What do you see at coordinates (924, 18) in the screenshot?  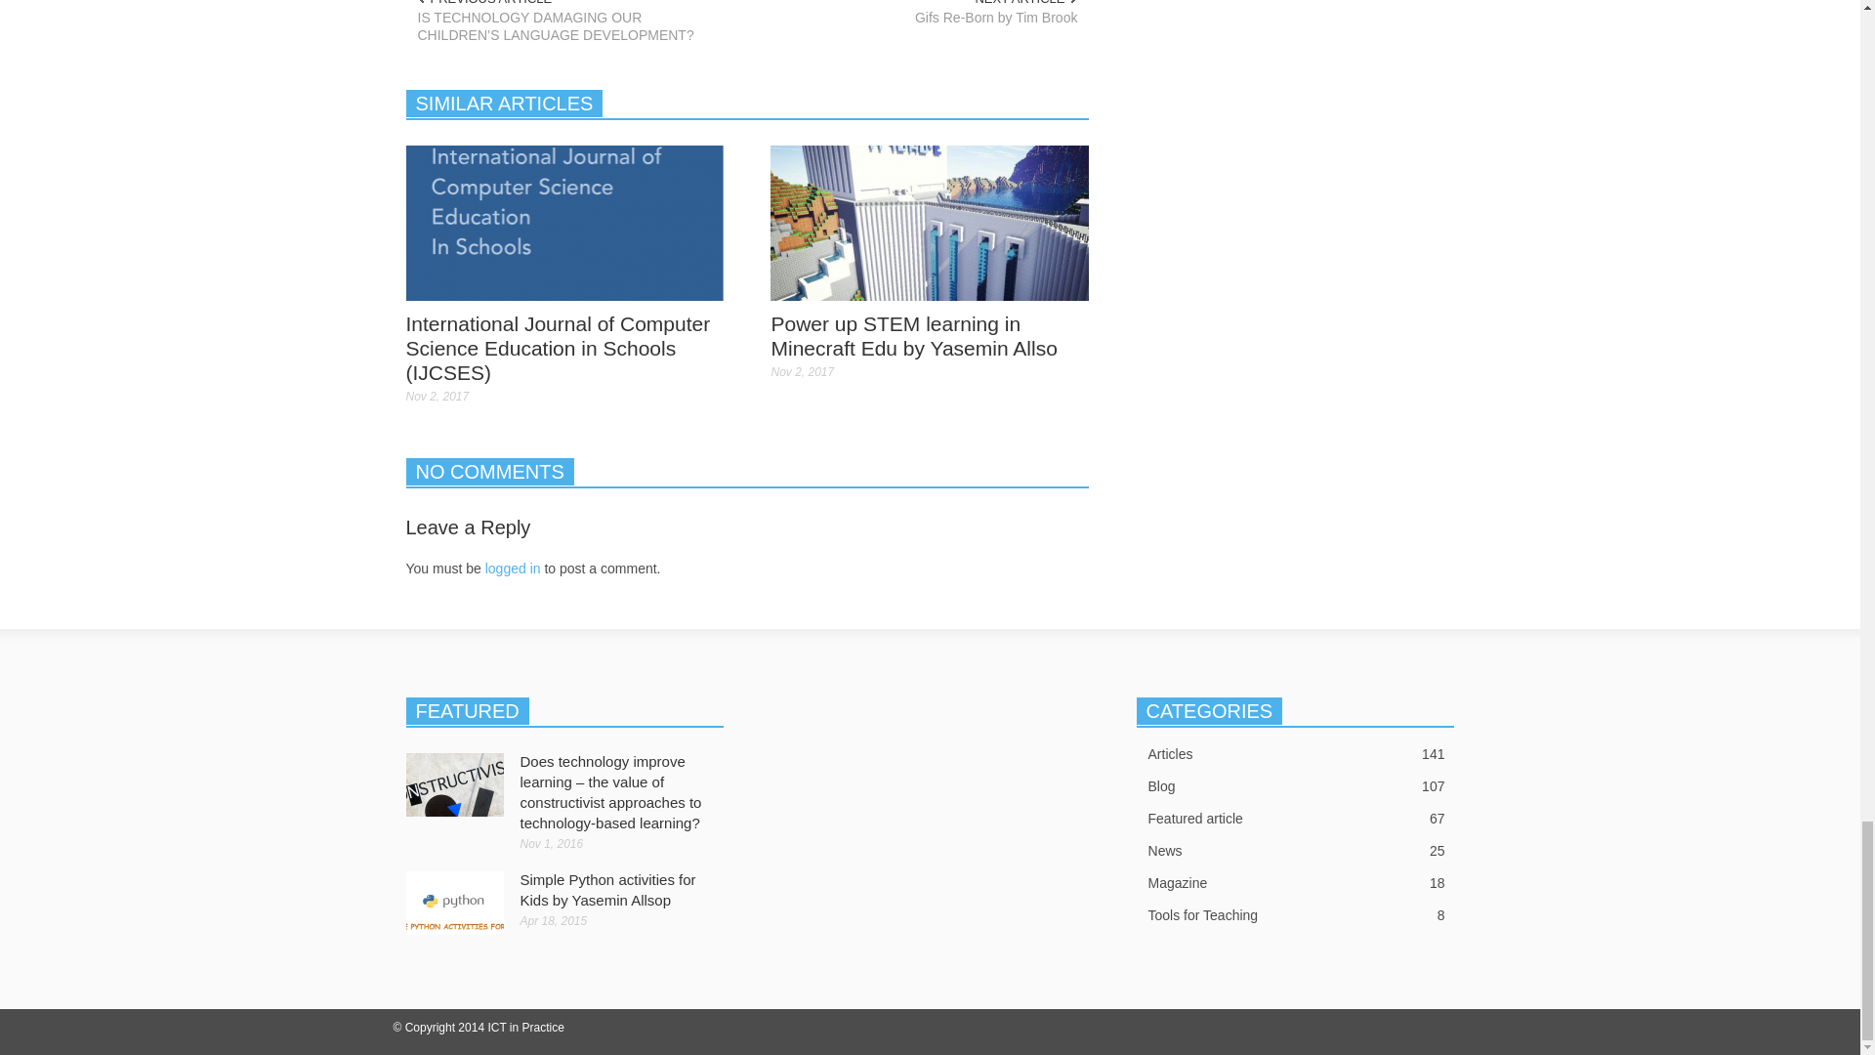 I see `Gifs Re-Born by Tim Brook` at bounding box center [924, 18].